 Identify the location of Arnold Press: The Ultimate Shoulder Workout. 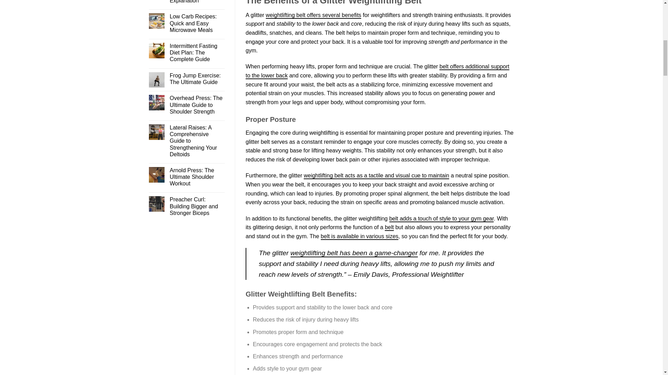
(197, 177).